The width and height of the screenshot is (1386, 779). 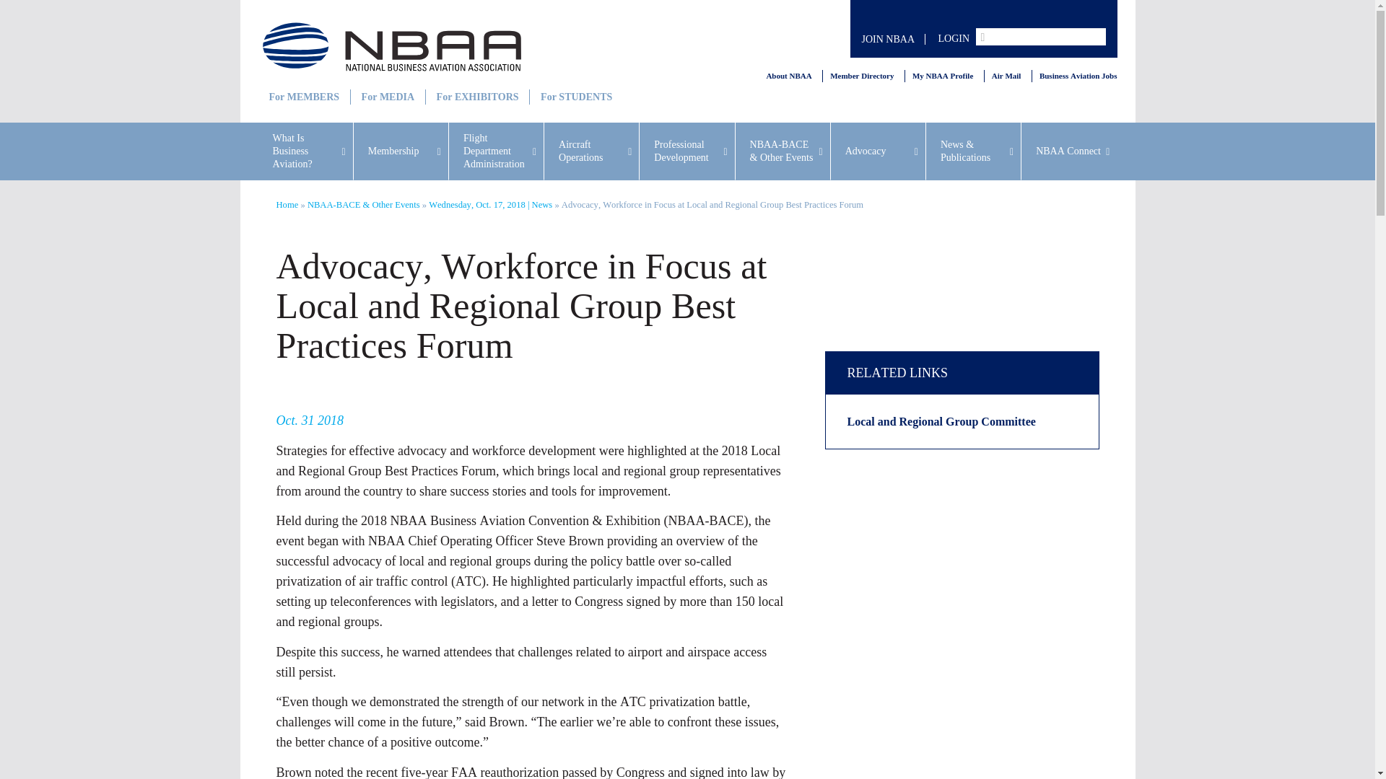 I want to click on Business aviation jobs, so click(x=1078, y=76).